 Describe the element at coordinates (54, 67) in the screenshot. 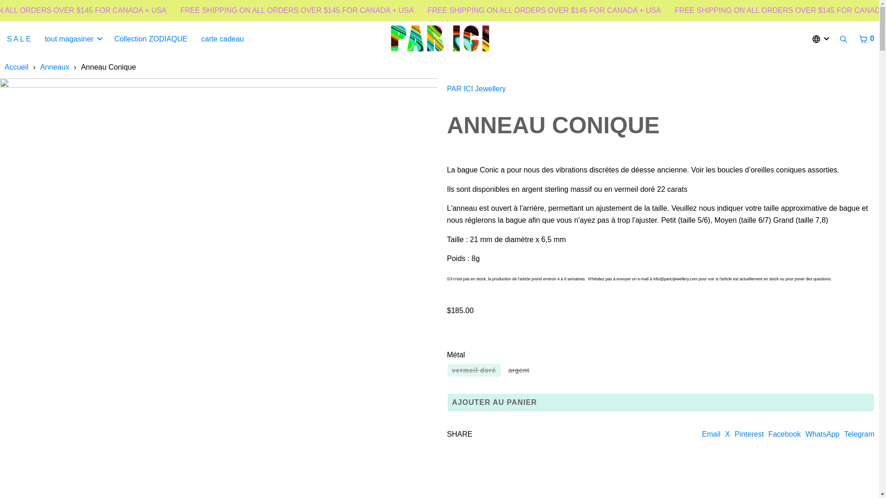

I see `Anneaux` at that location.